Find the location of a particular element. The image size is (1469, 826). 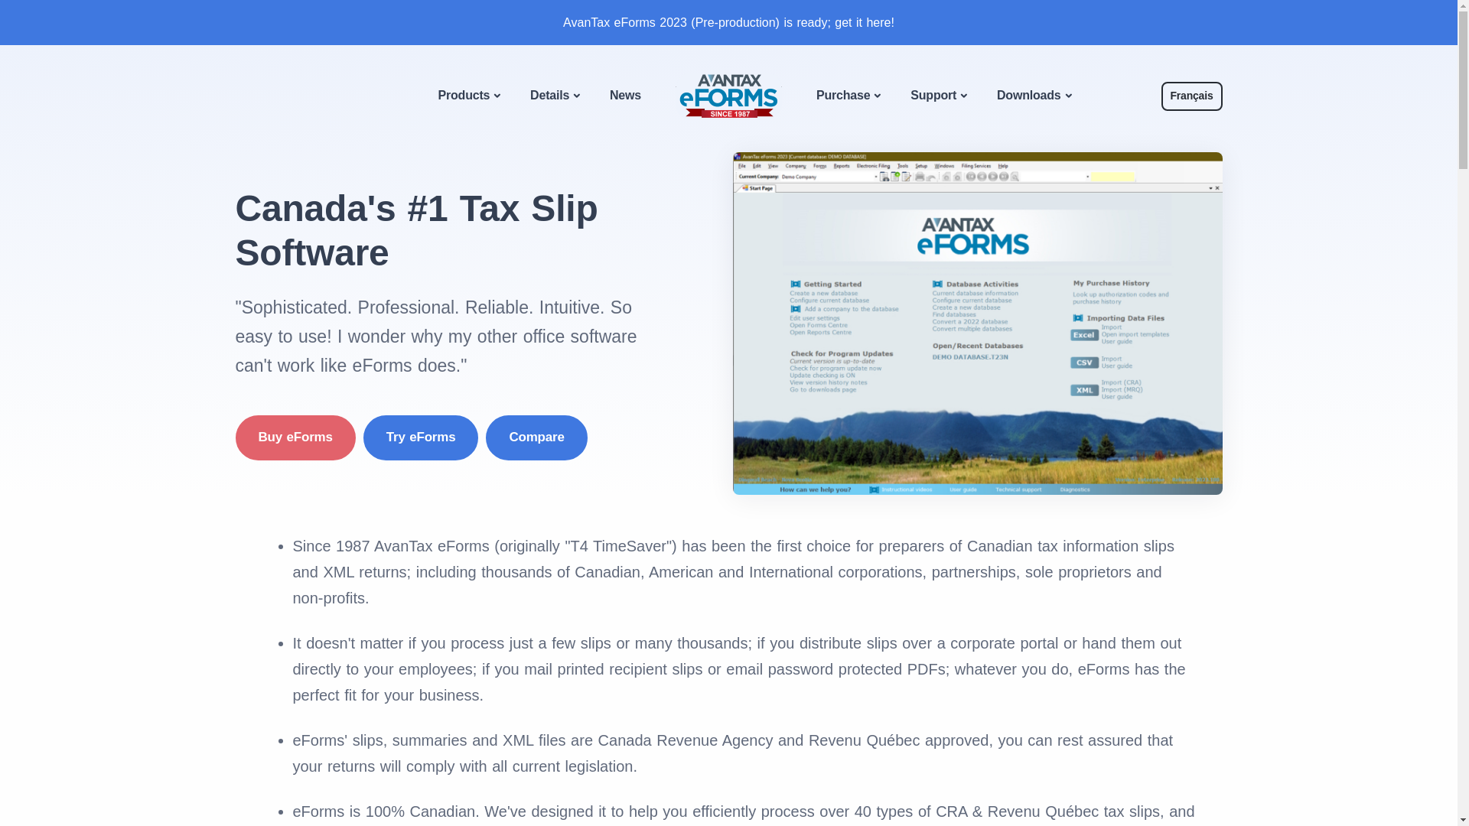

Downloads is located at coordinates (1034, 96).